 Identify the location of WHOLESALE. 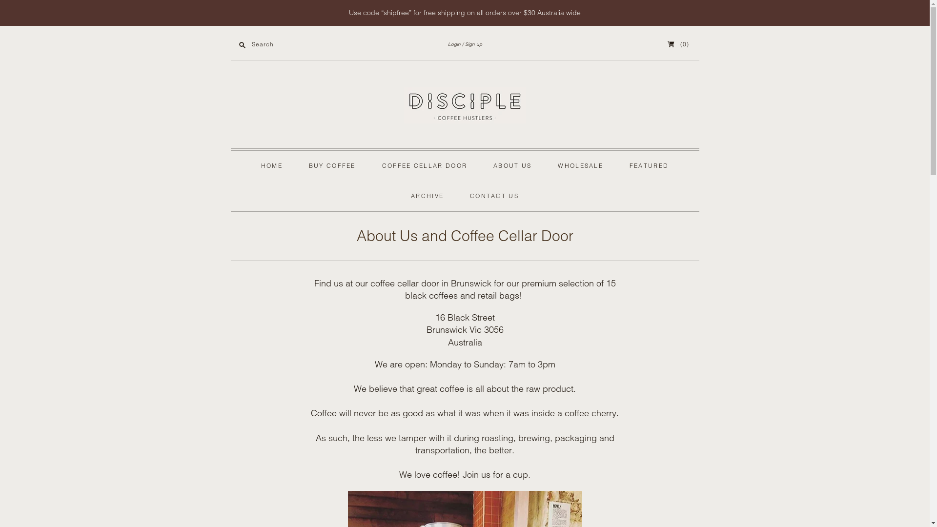
(581, 166).